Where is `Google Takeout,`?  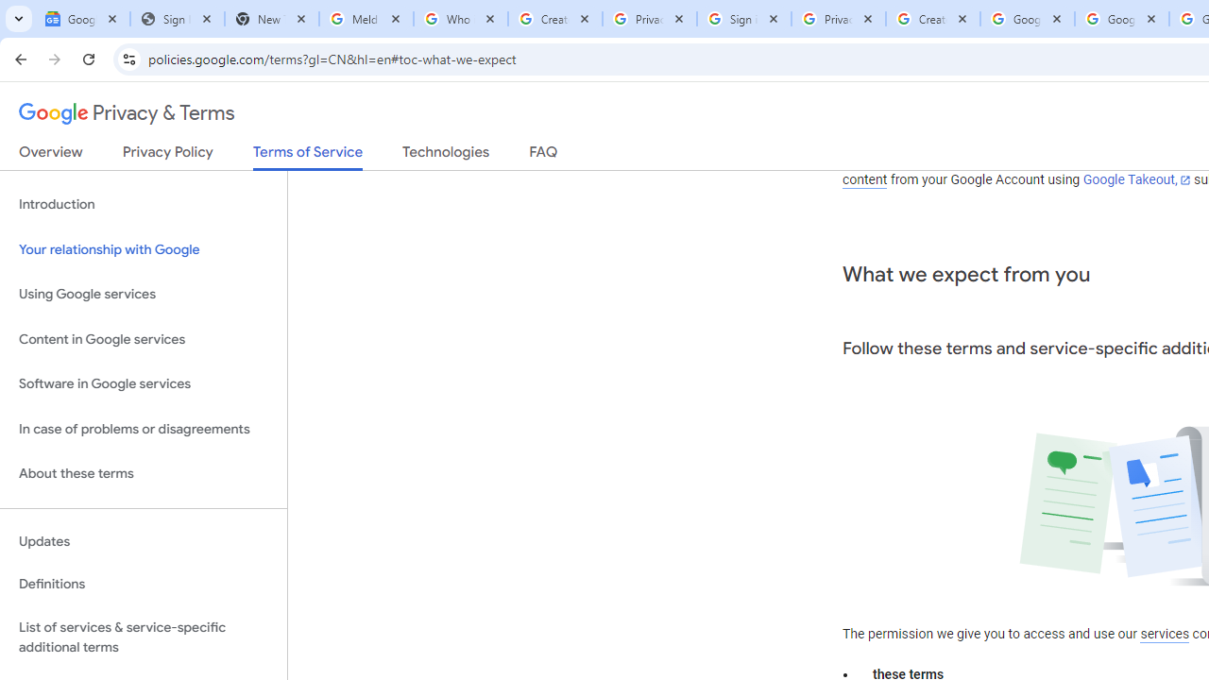
Google Takeout, is located at coordinates (1135, 180).